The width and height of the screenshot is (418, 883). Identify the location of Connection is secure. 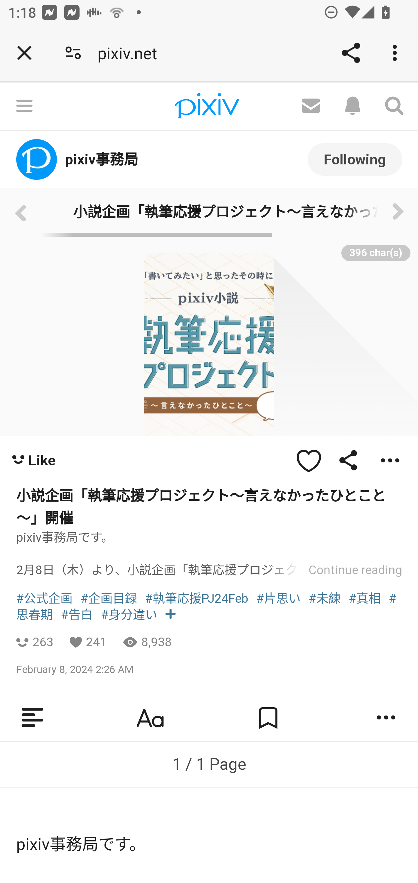
(73, 53).